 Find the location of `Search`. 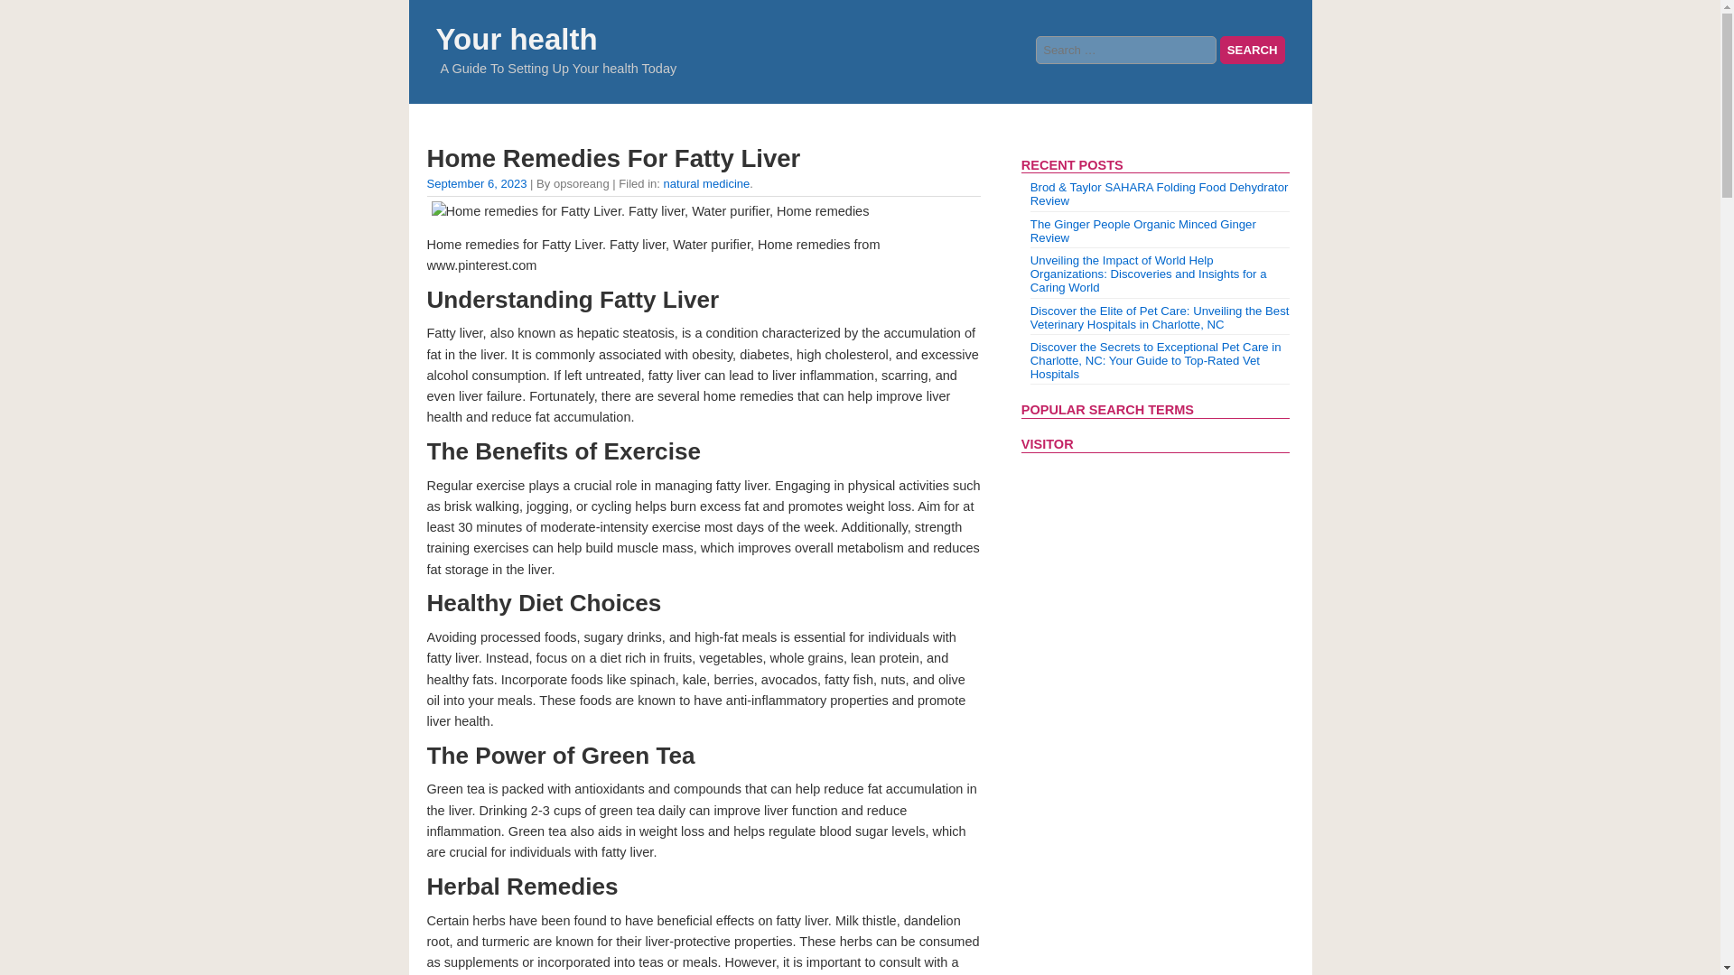

Search is located at coordinates (1252, 50).